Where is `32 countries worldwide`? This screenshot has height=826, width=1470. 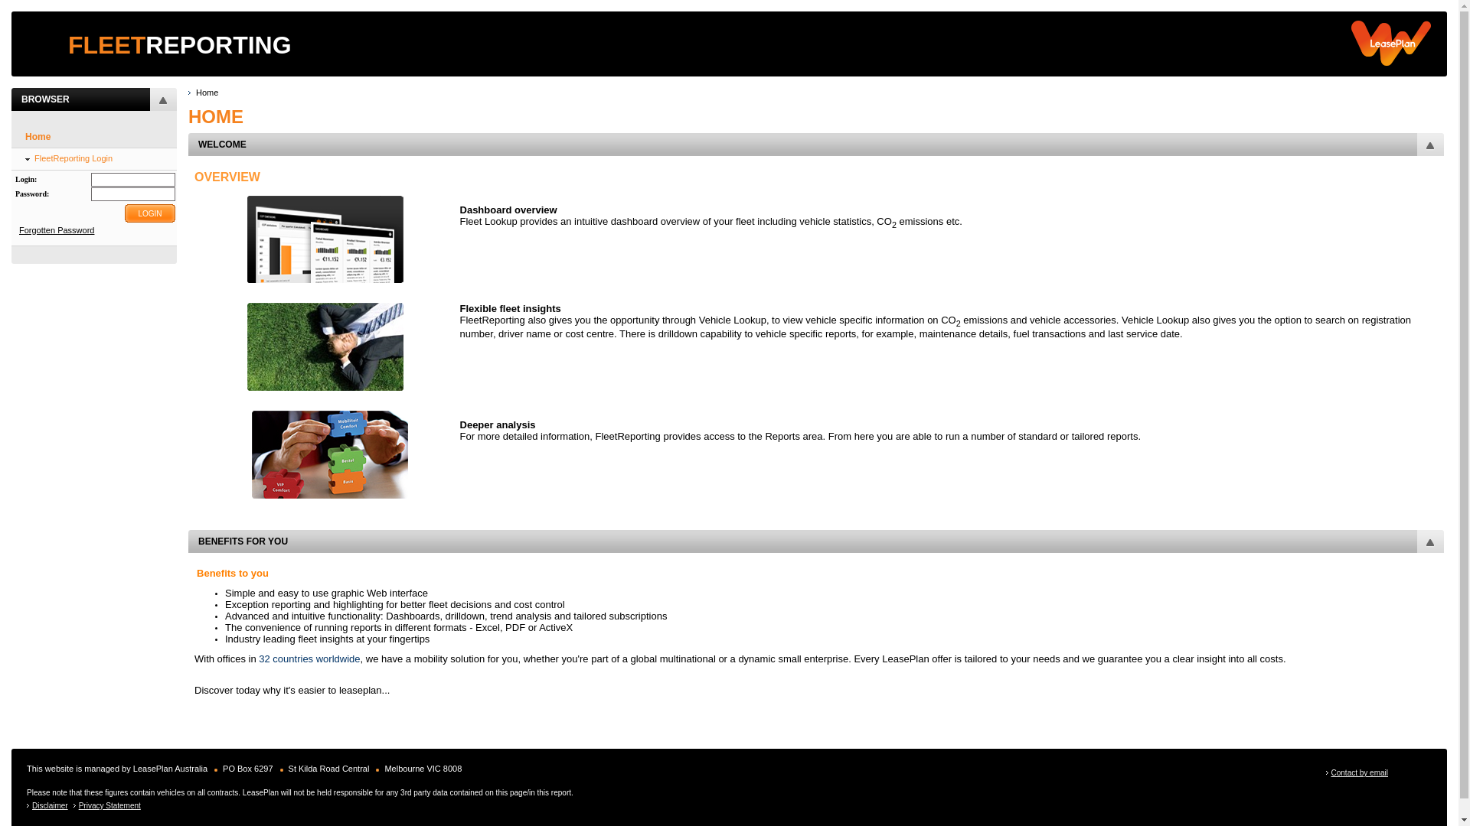
32 countries worldwide is located at coordinates (309, 659).